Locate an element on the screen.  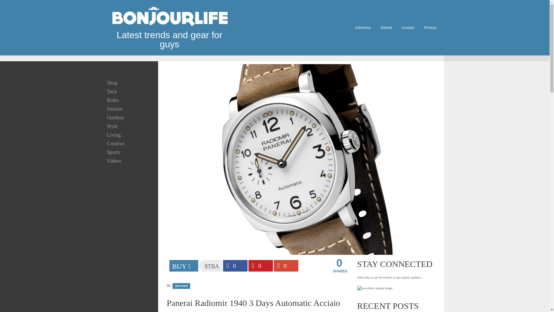
Pinterest is located at coordinates (260, 265).